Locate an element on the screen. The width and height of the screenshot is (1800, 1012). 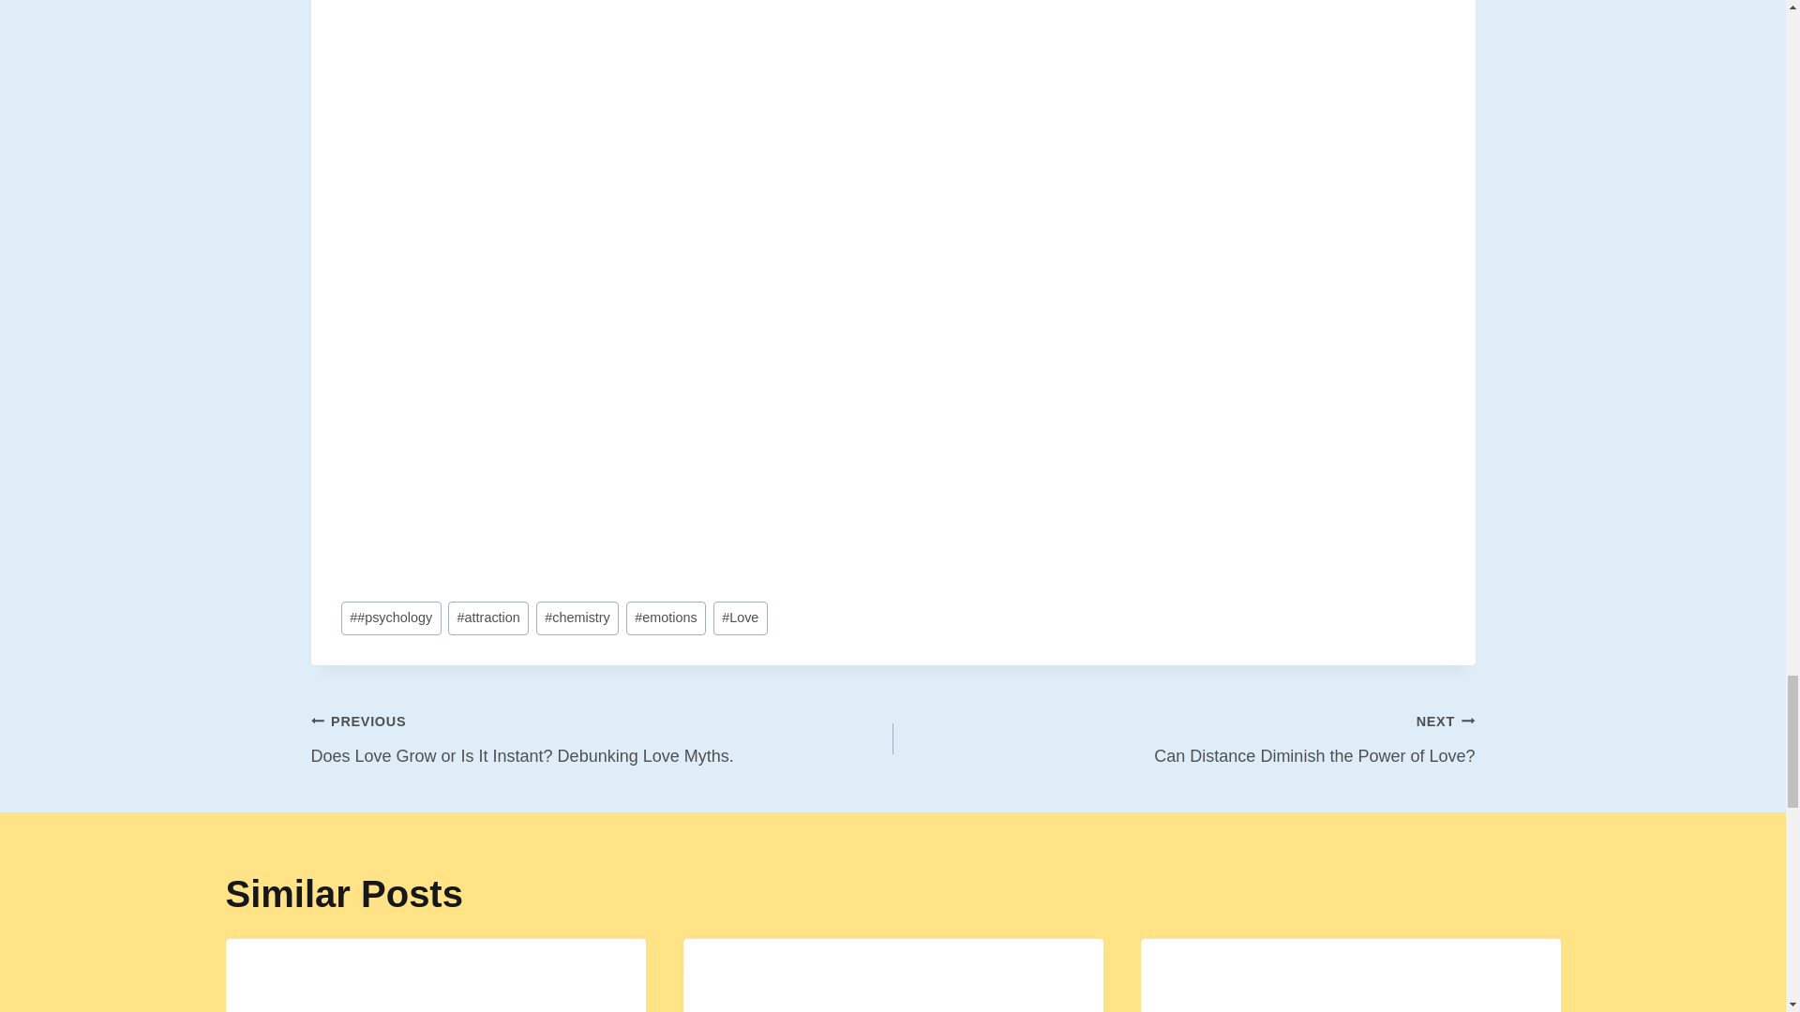
attraction is located at coordinates (488, 618).